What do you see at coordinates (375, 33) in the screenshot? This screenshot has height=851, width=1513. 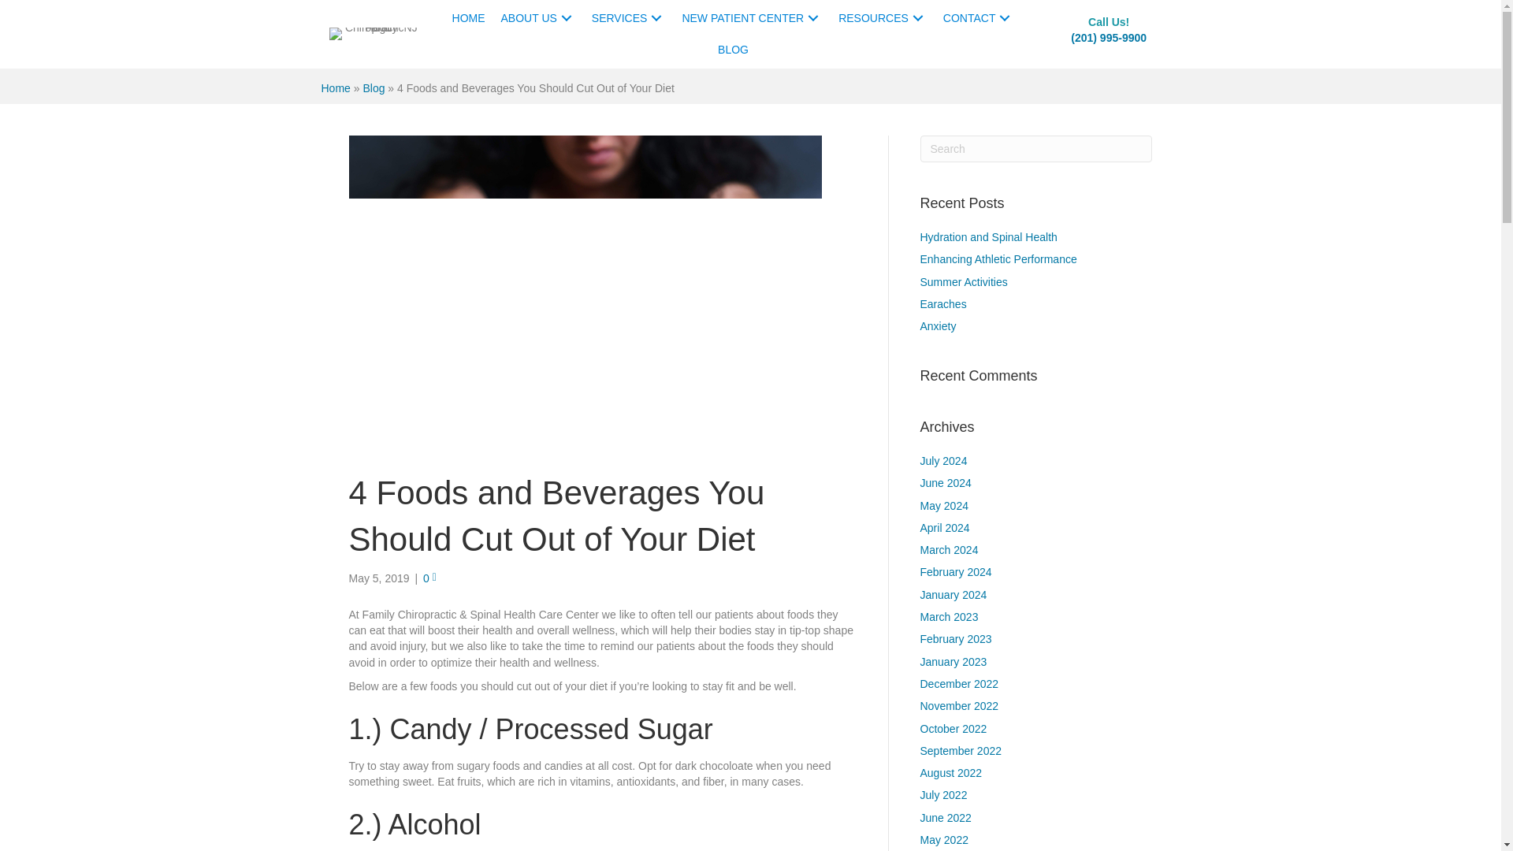 I see `Family ChiropracticNJ logo` at bounding box center [375, 33].